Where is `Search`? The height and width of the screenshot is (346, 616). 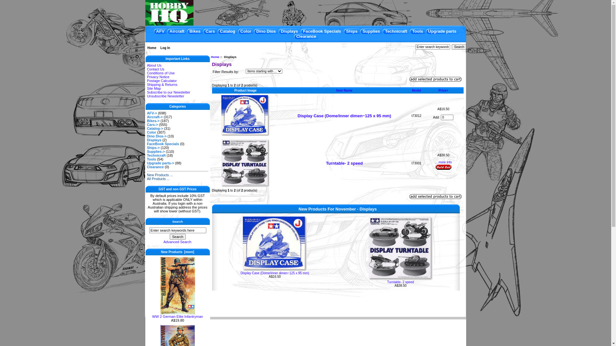 Search is located at coordinates (459, 47).